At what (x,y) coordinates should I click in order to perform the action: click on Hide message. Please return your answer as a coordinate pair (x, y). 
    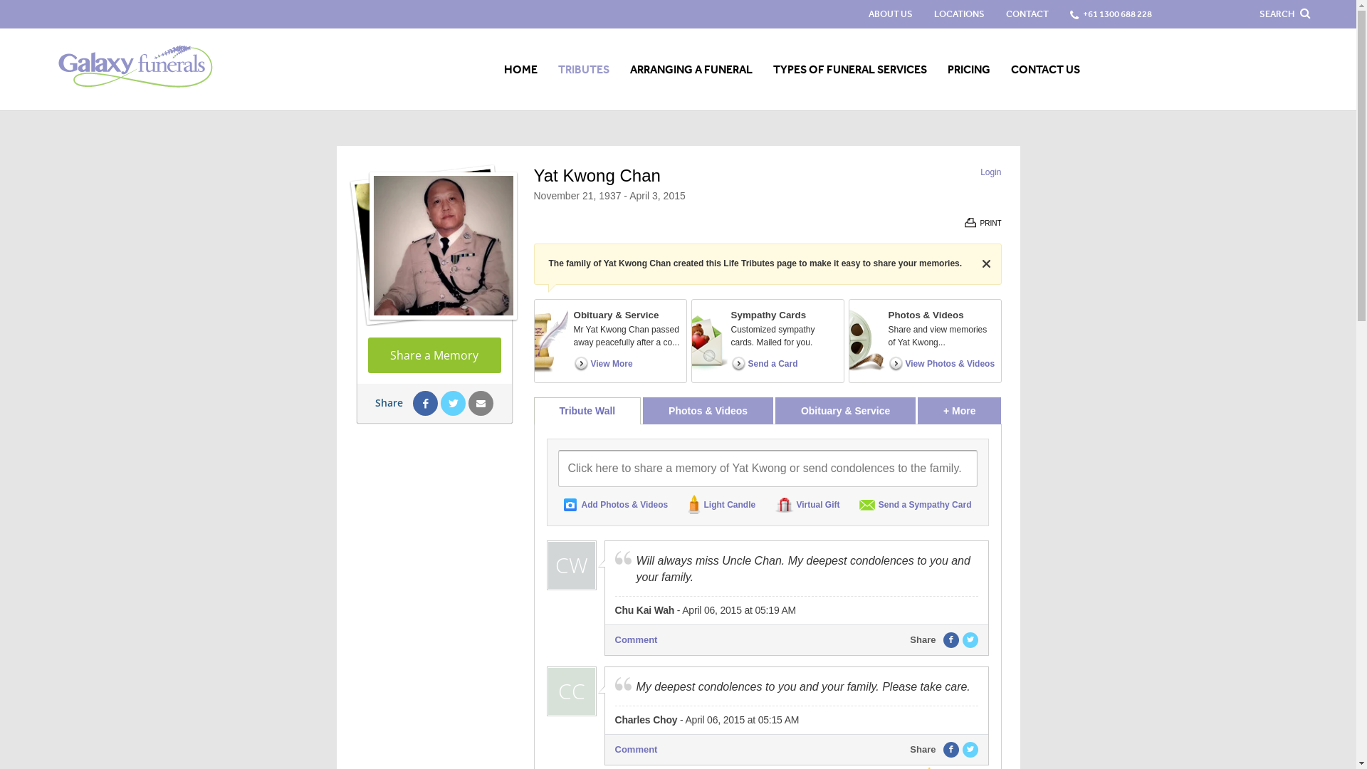
    Looking at the image, I should click on (987, 263).